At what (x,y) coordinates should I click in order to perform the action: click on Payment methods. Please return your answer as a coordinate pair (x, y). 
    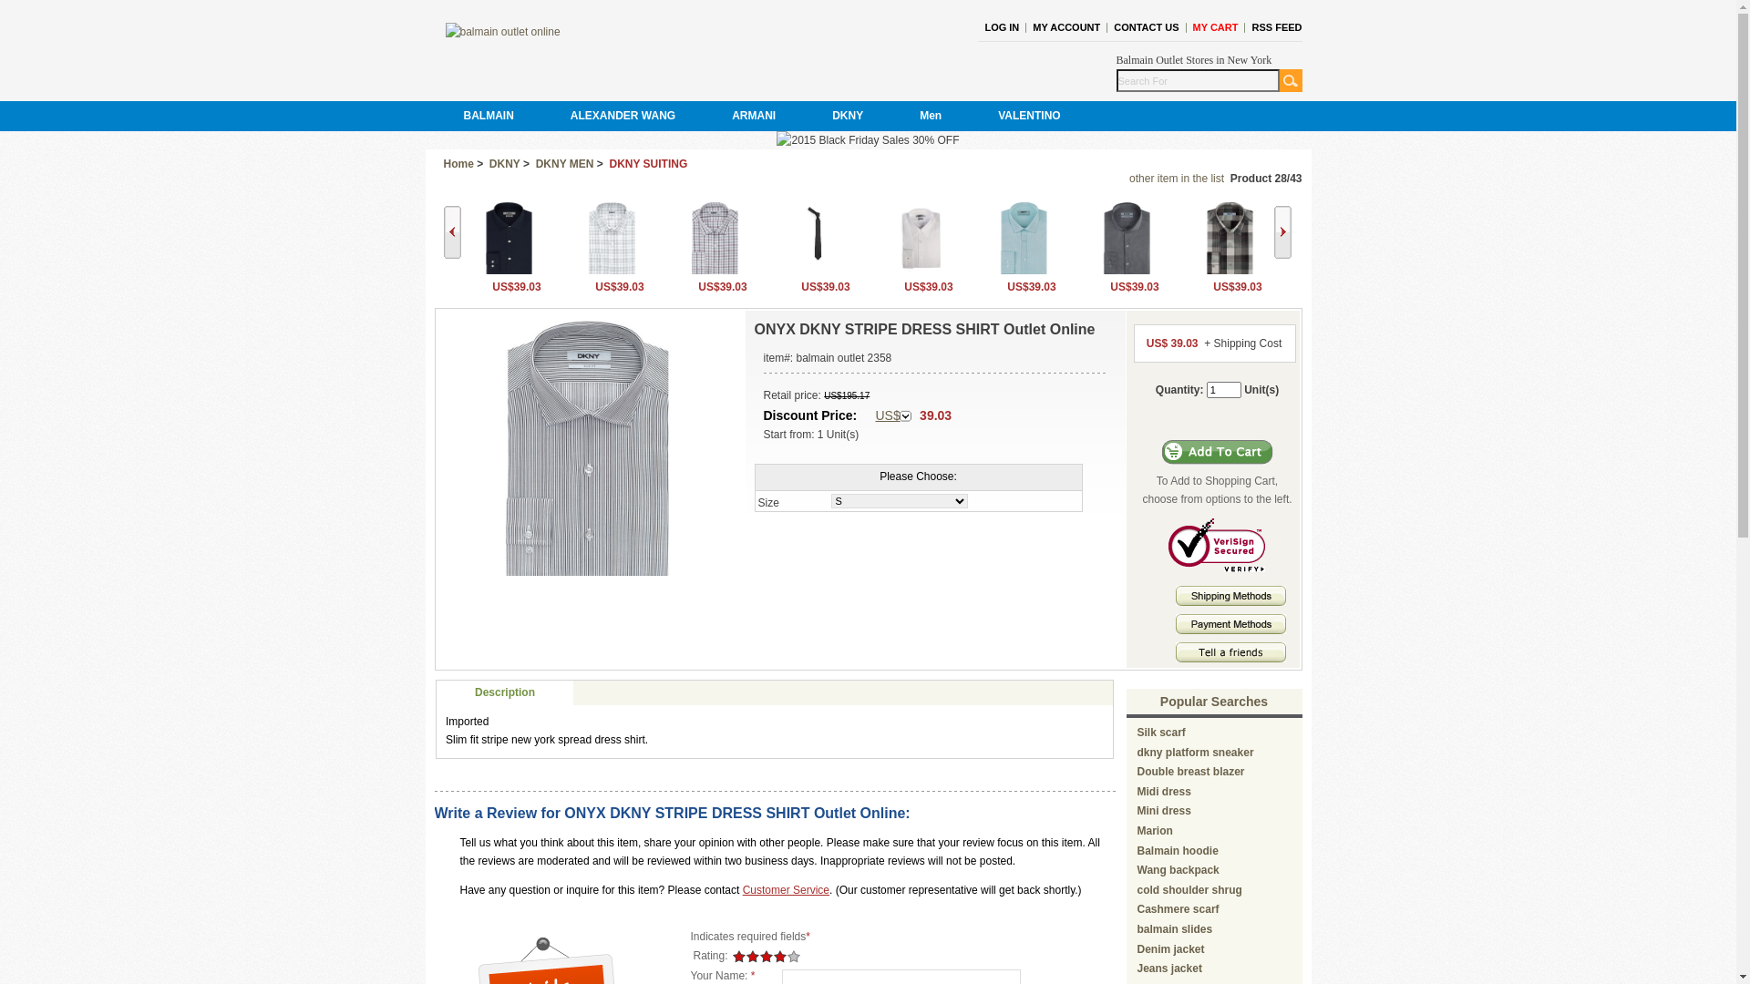
    Looking at the image, I should click on (1230, 630).